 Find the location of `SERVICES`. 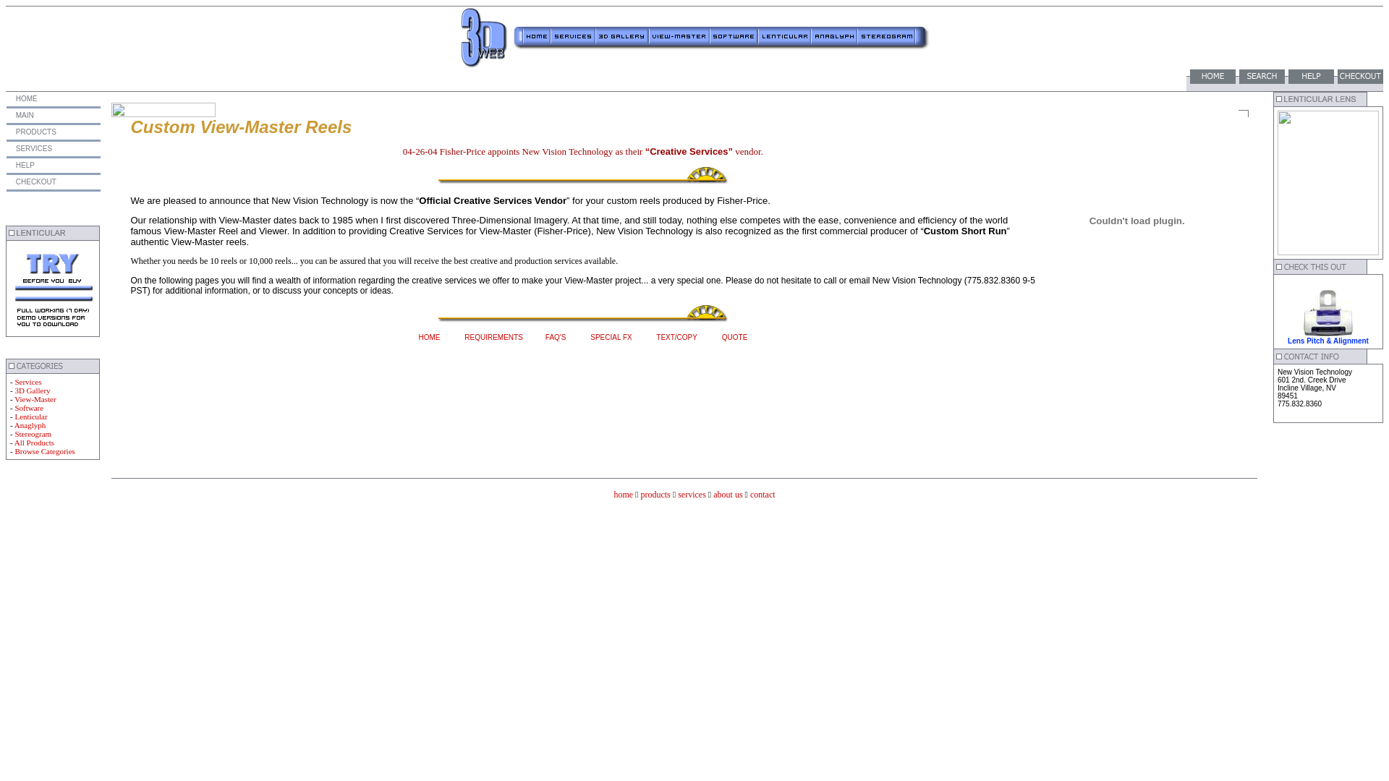

SERVICES is located at coordinates (33, 149).